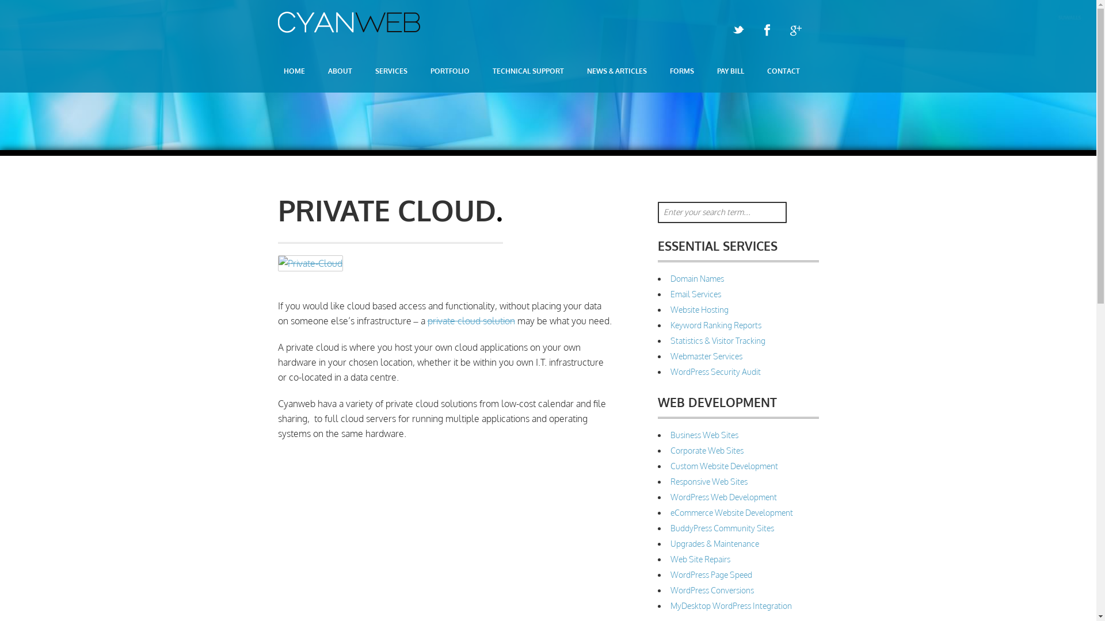 The width and height of the screenshot is (1105, 621). What do you see at coordinates (528, 71) in the screenshot?
I see `TECHNICAL SUPPORT` at bounding box center [528, 71].